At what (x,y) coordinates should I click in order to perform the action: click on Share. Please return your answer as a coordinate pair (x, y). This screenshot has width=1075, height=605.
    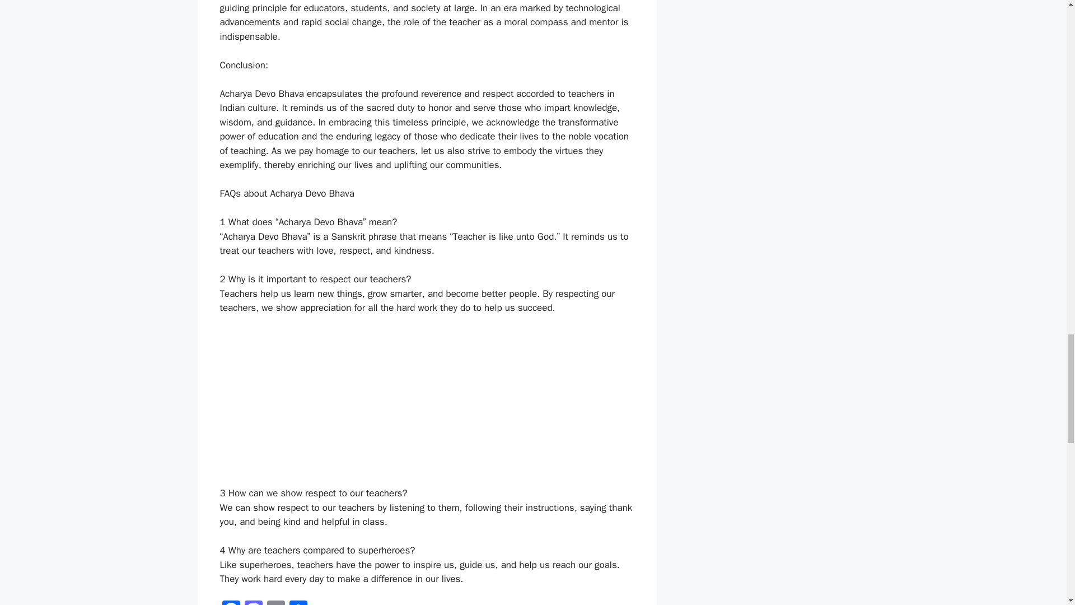
    Looking at the image, I should click on (298, 603).